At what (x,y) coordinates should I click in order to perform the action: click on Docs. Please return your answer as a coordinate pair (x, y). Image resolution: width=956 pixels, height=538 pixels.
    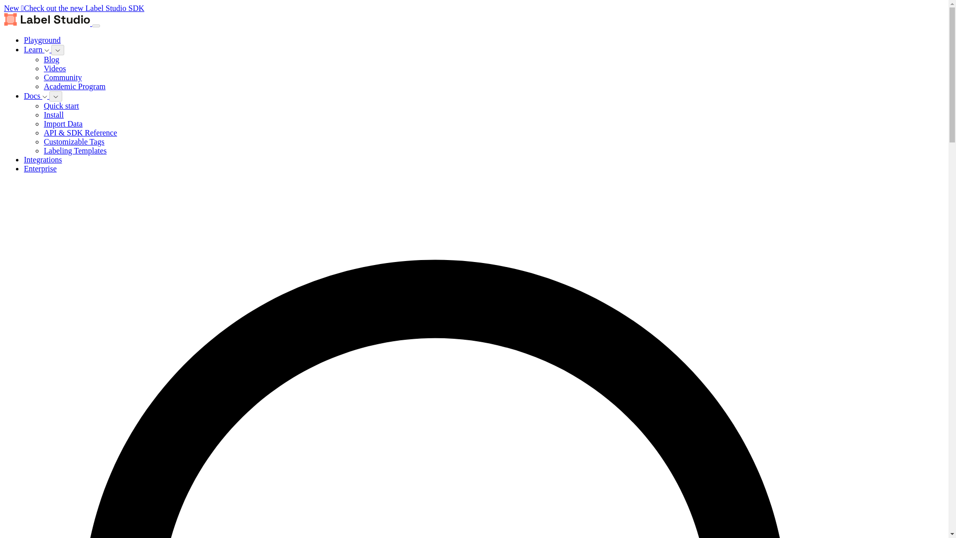
    Looking at the image, I should click on (37, 96).